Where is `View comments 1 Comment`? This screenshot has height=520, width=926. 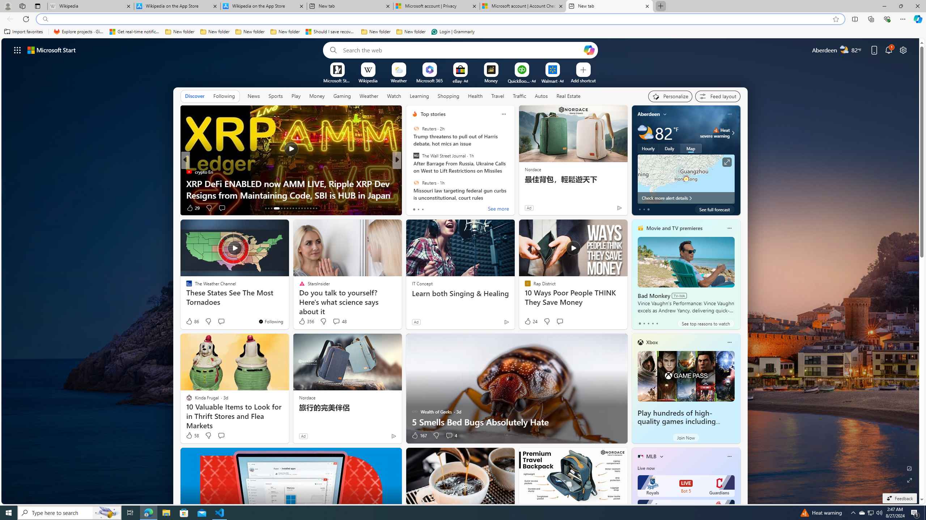 View comments 1 Comment is located at coordinates (444, 208).